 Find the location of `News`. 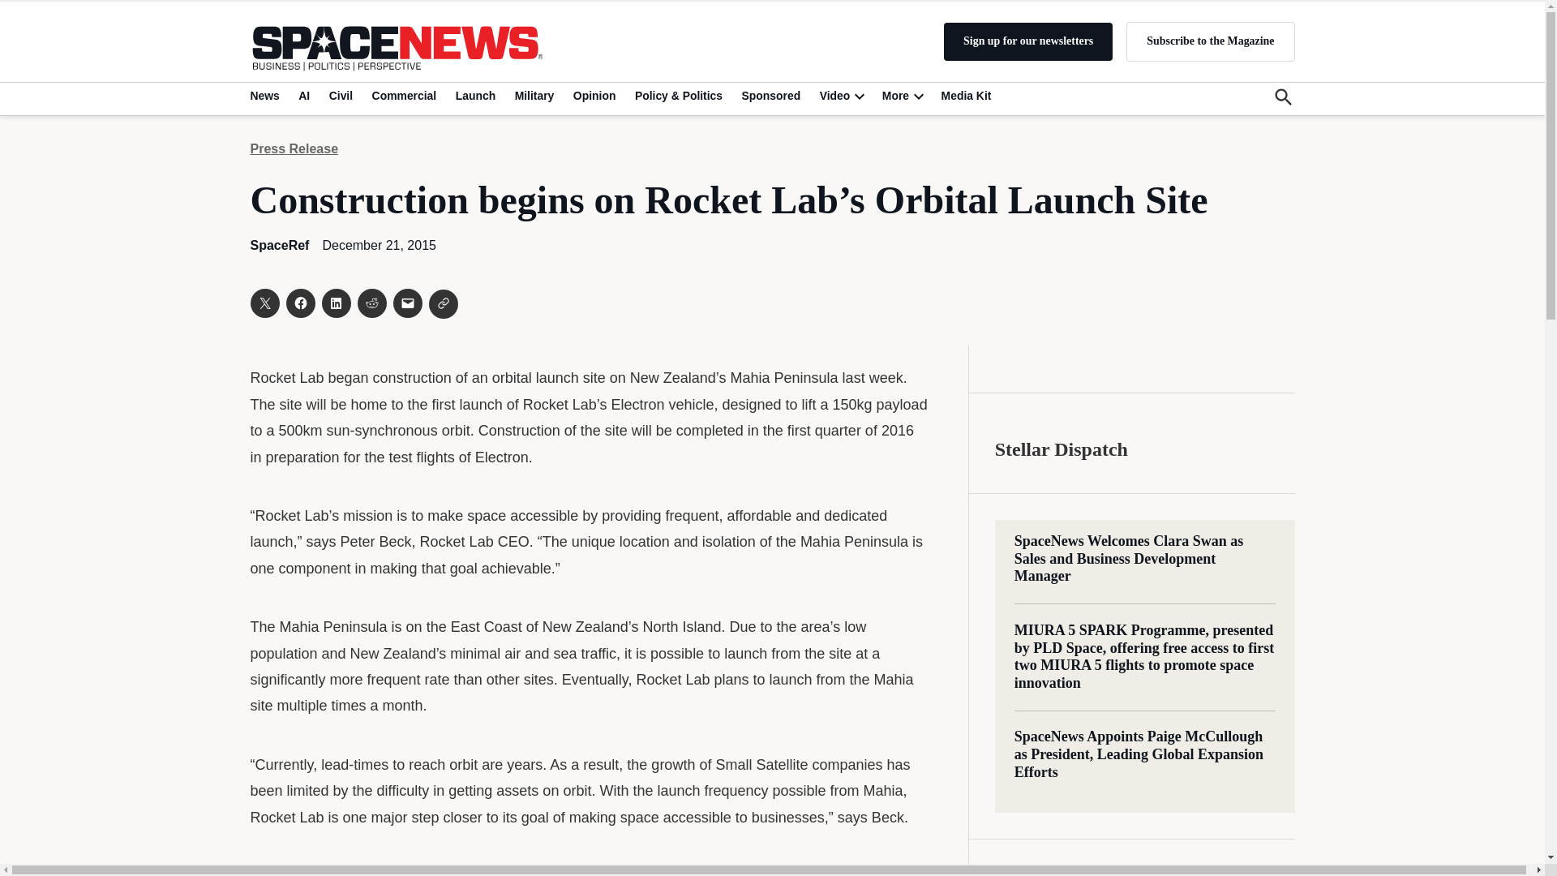

News is located at coordinates (267, 95).